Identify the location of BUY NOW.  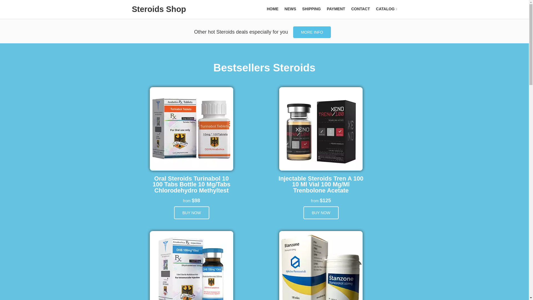
(192, 213).